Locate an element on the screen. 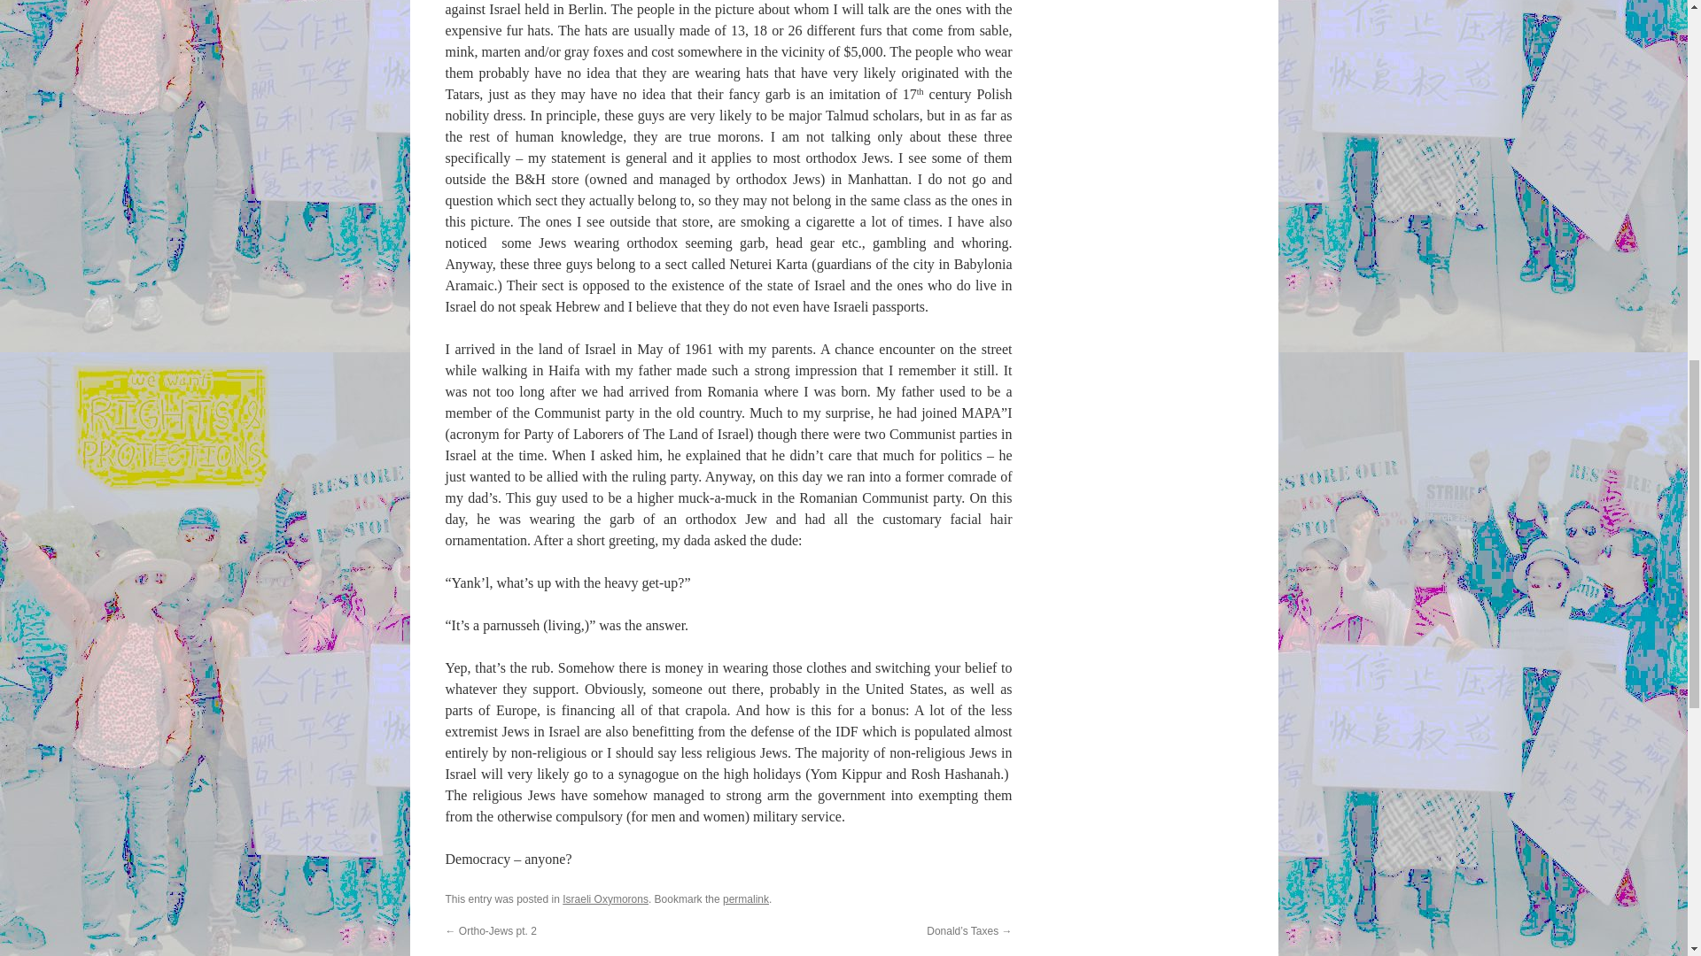 The height and width of the screenshot is (956, 1701). permalink is located at coordinates (746, 898).